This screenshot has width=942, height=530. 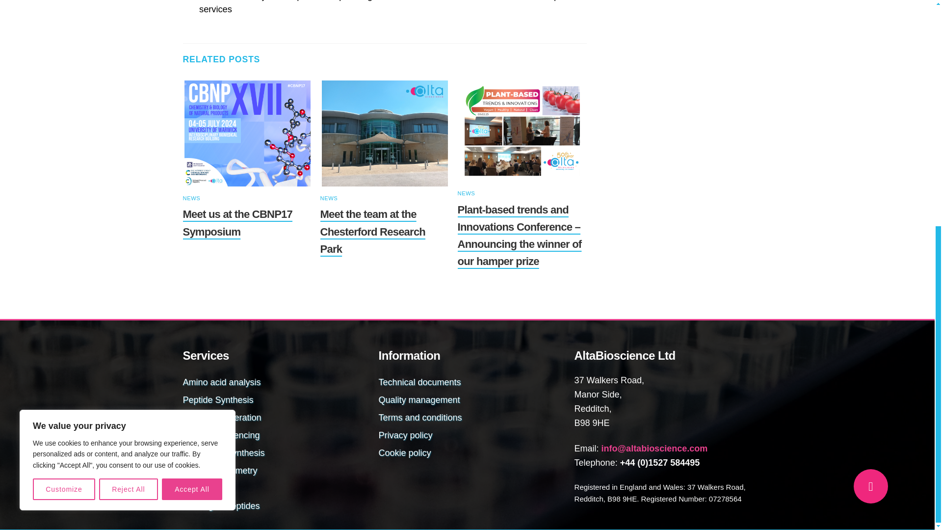 What do you see at coordinates (247, 133) in the screenshot?
I see `Meet us at the CBNP17 Symposium` at bounding box center [247, 133].